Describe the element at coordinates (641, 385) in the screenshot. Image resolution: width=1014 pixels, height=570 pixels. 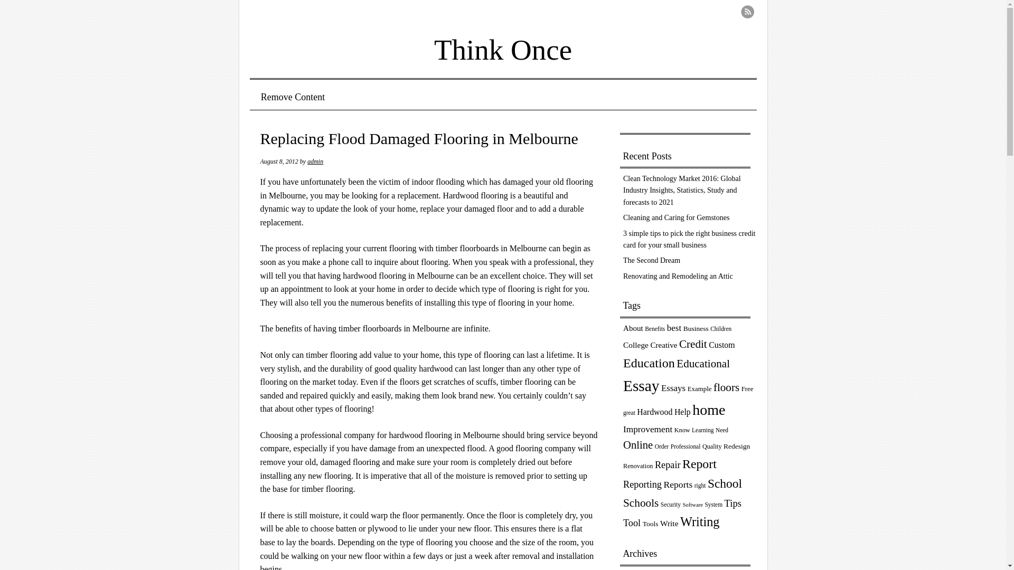
I see `Essay` at that location.